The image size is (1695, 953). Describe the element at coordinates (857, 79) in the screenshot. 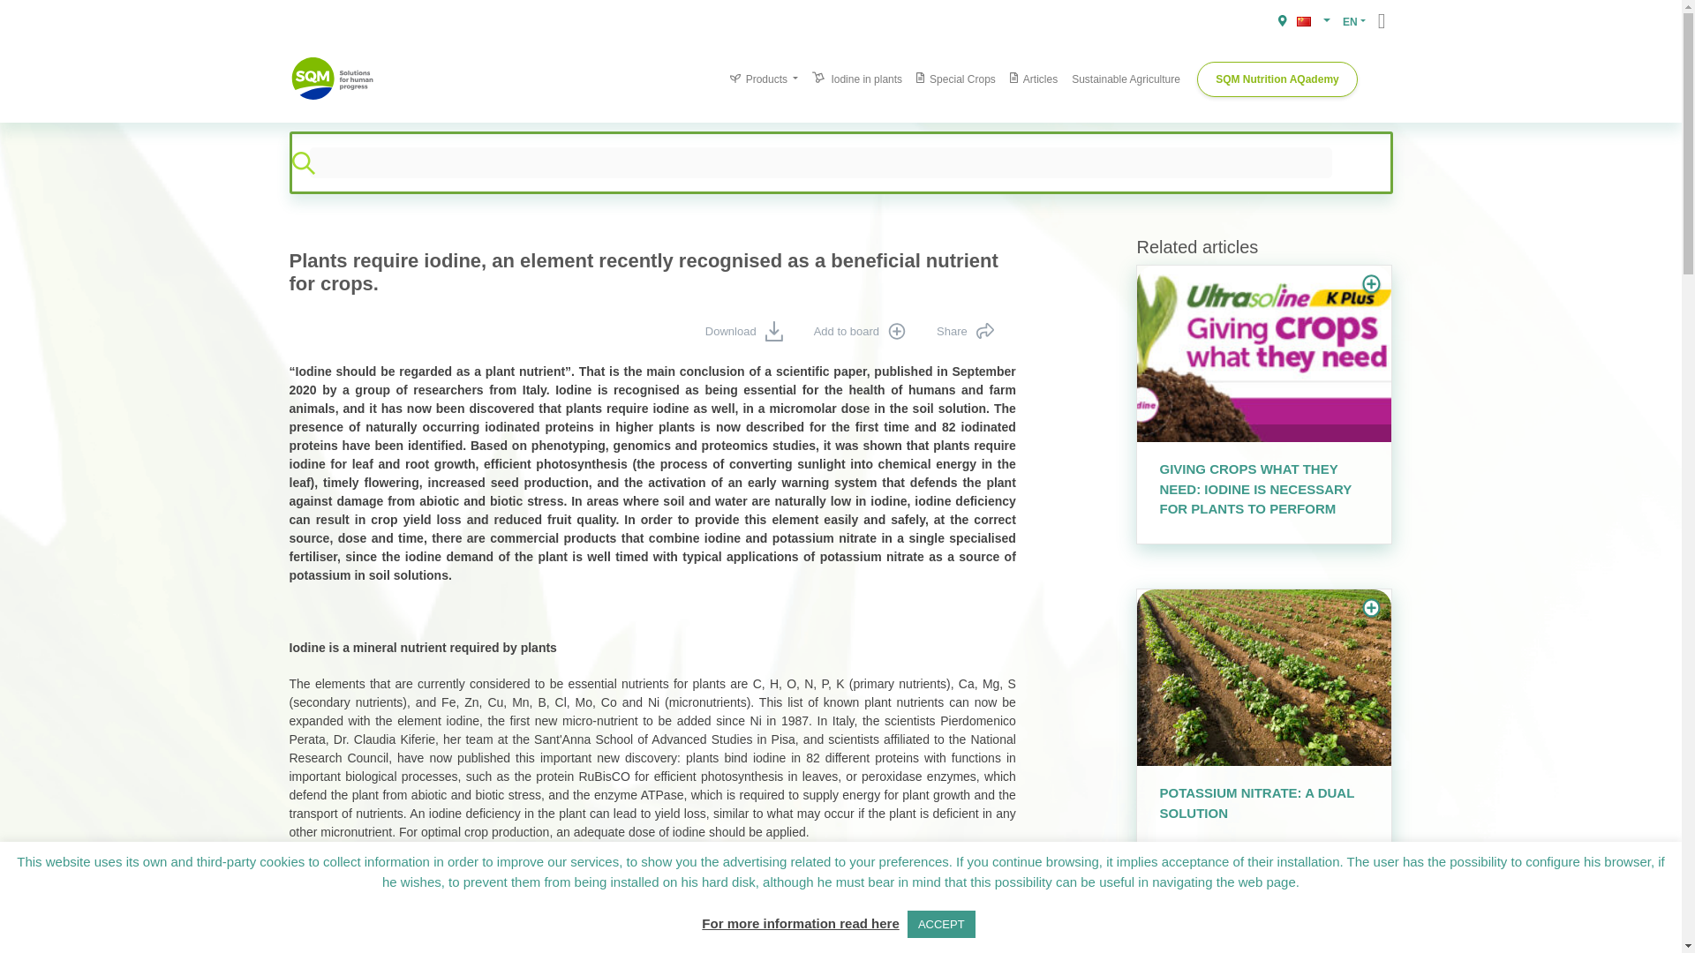

I see `Iodine in plants` at that location.